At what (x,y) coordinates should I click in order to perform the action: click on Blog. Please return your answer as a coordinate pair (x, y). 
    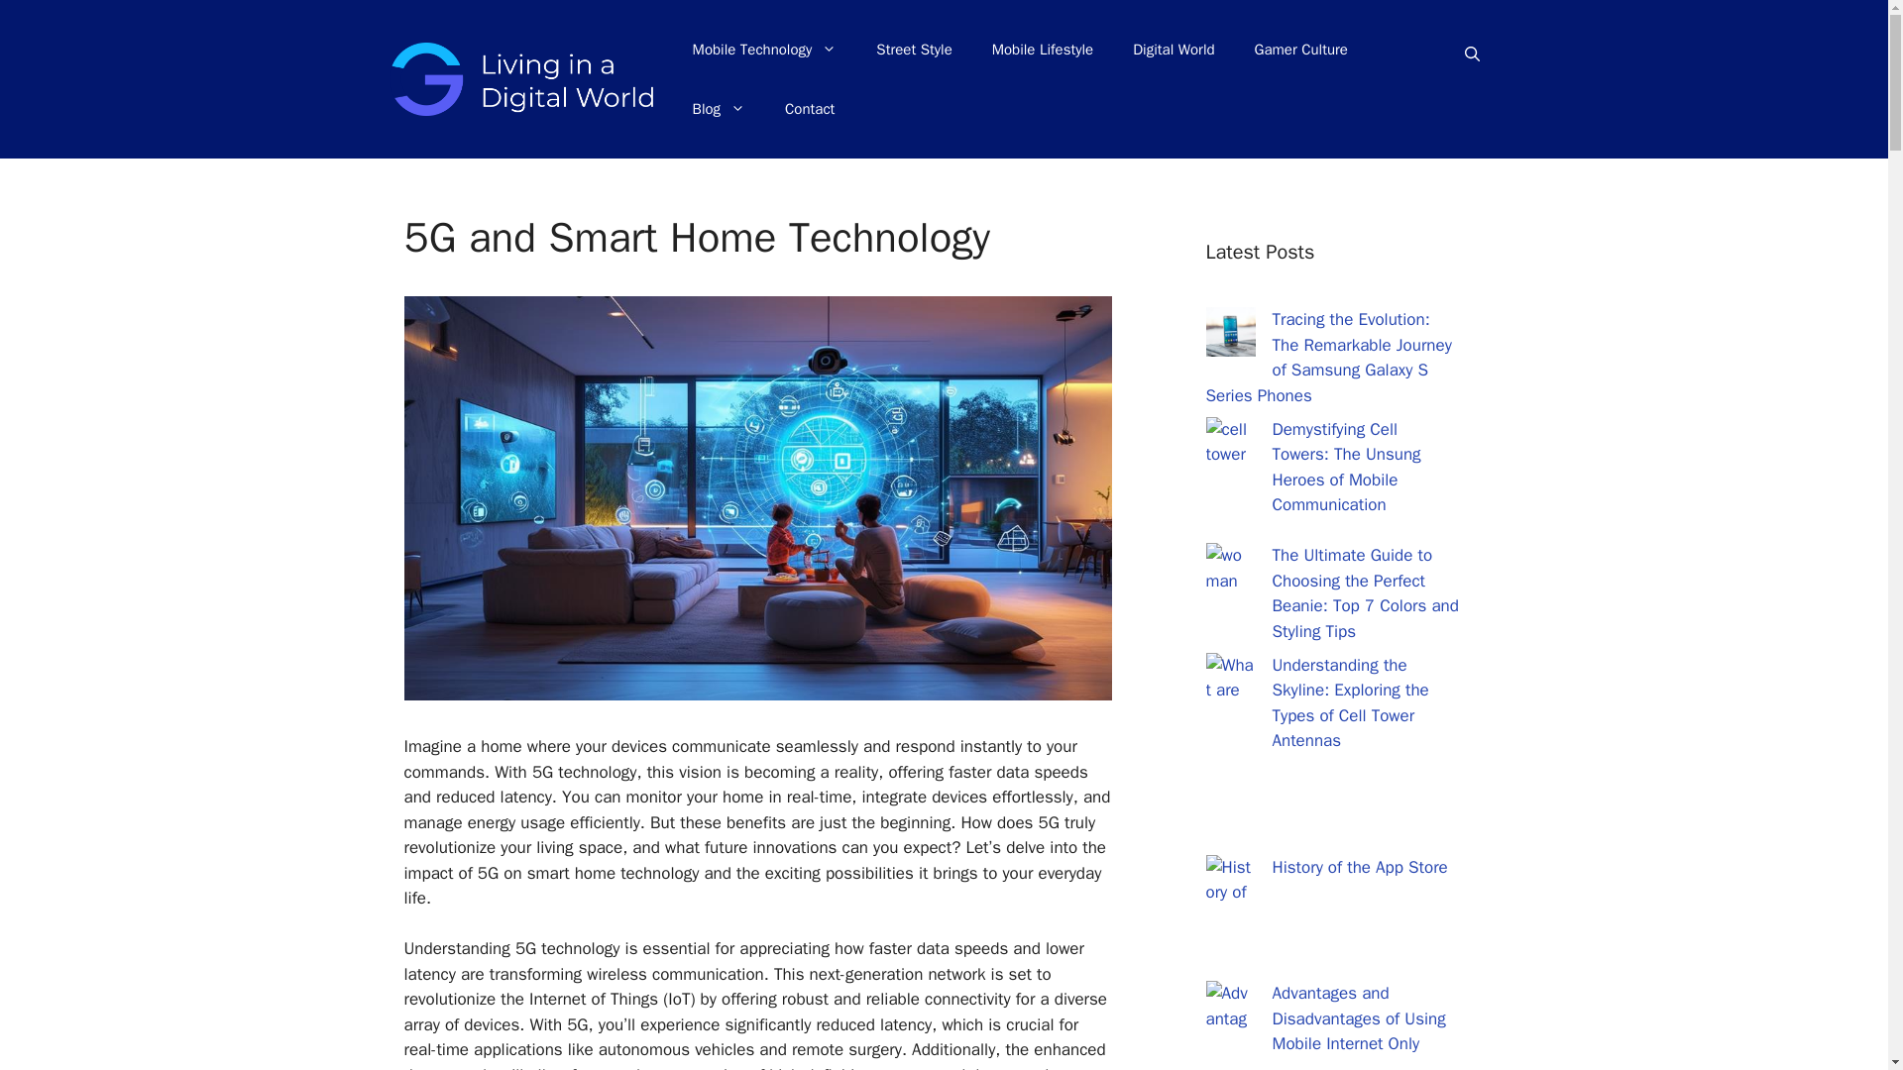
    Looking at the image, I should click on (719, 109).